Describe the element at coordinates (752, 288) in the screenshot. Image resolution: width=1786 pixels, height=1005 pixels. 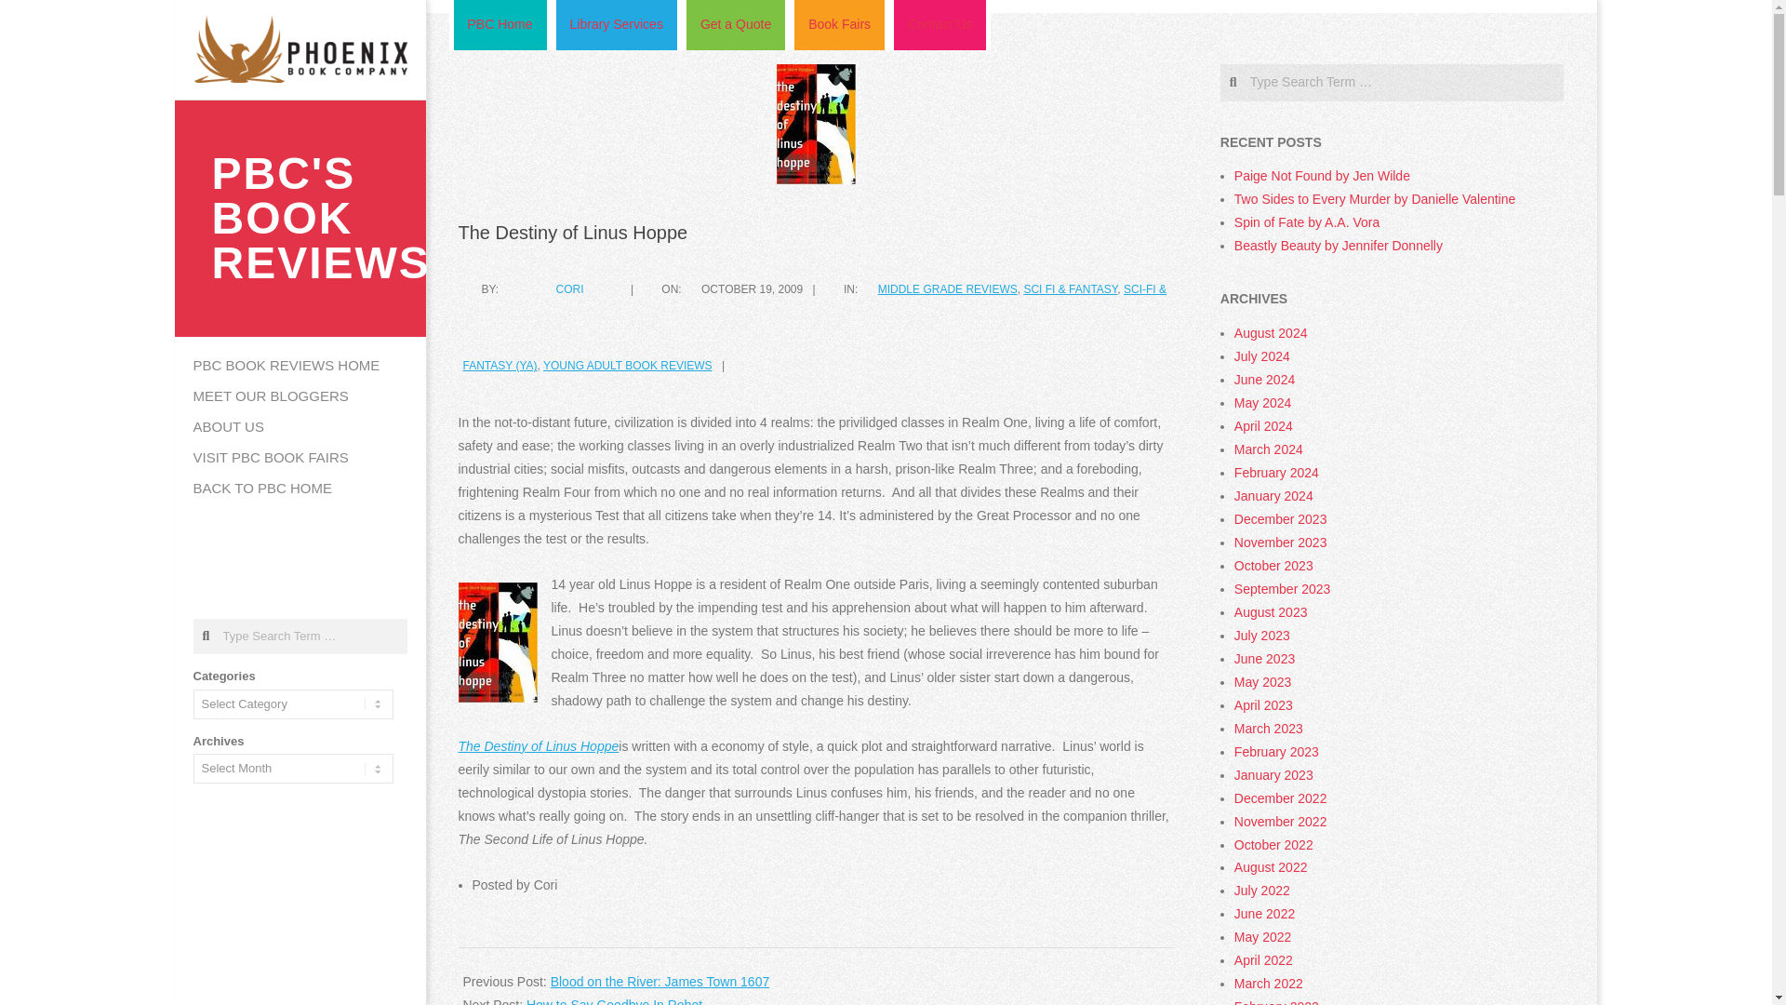
I see `Monday, October 19, 2009, 9:14 pm` at that location.